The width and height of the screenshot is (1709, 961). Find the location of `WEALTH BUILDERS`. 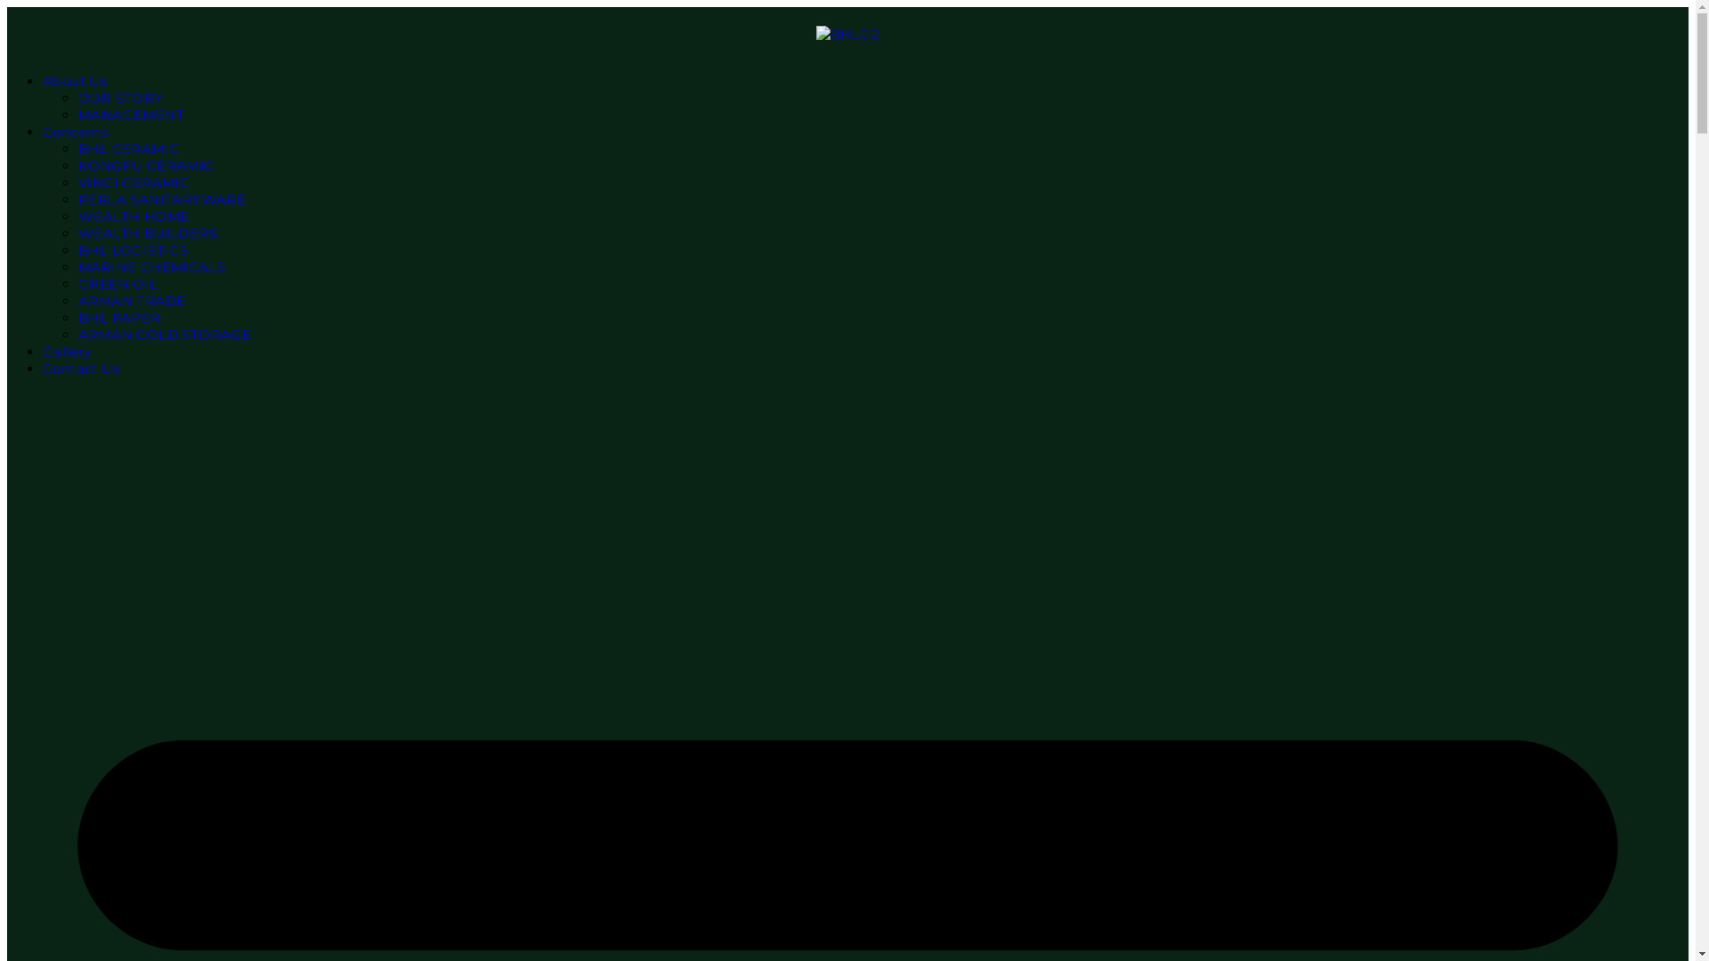

WEALTH BUILDERS is located at coordinates (148, 233).